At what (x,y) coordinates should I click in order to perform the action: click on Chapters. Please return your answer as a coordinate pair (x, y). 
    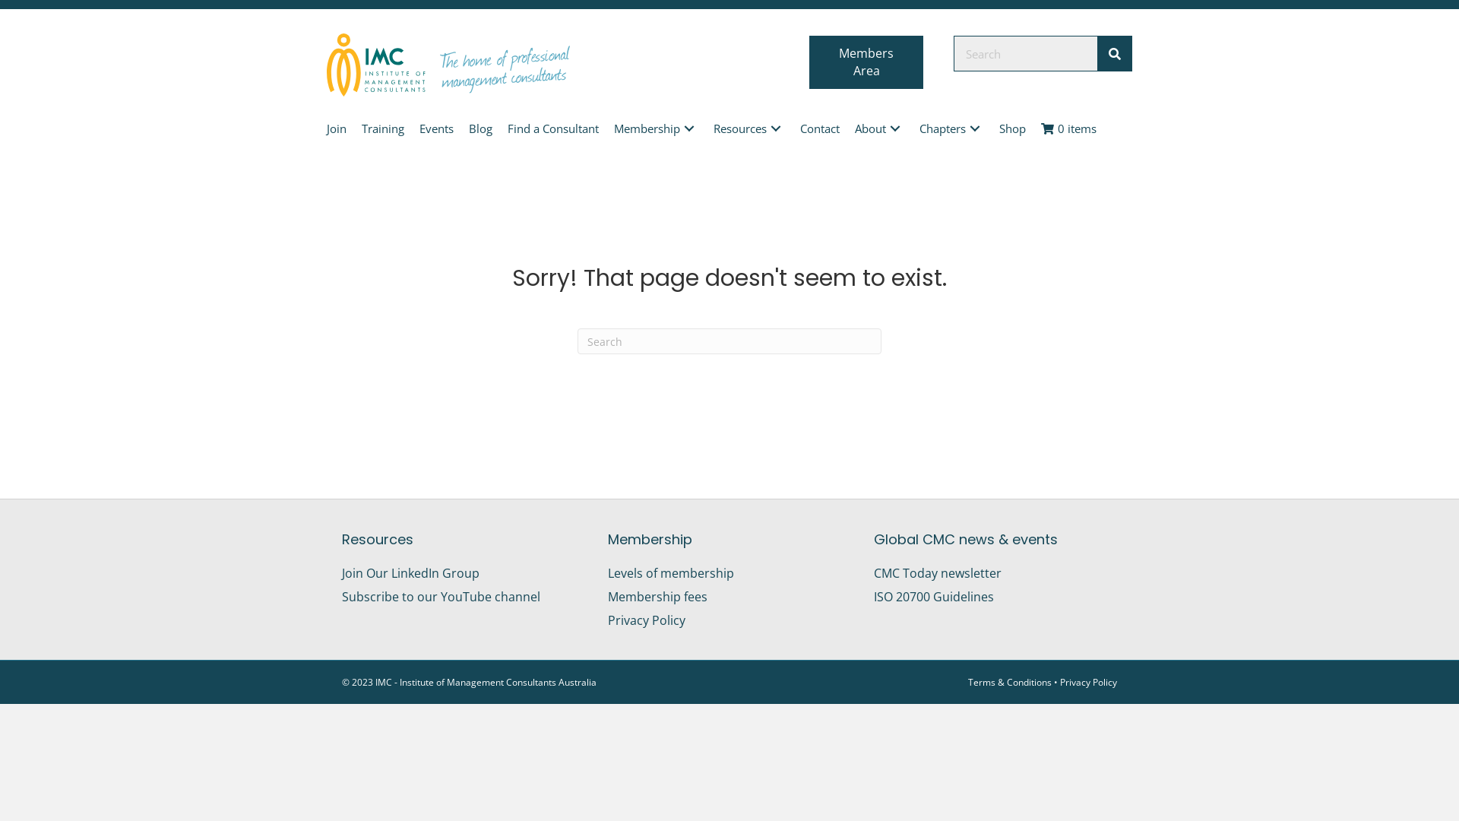
    Looking at the image, I should click on (951, 129).